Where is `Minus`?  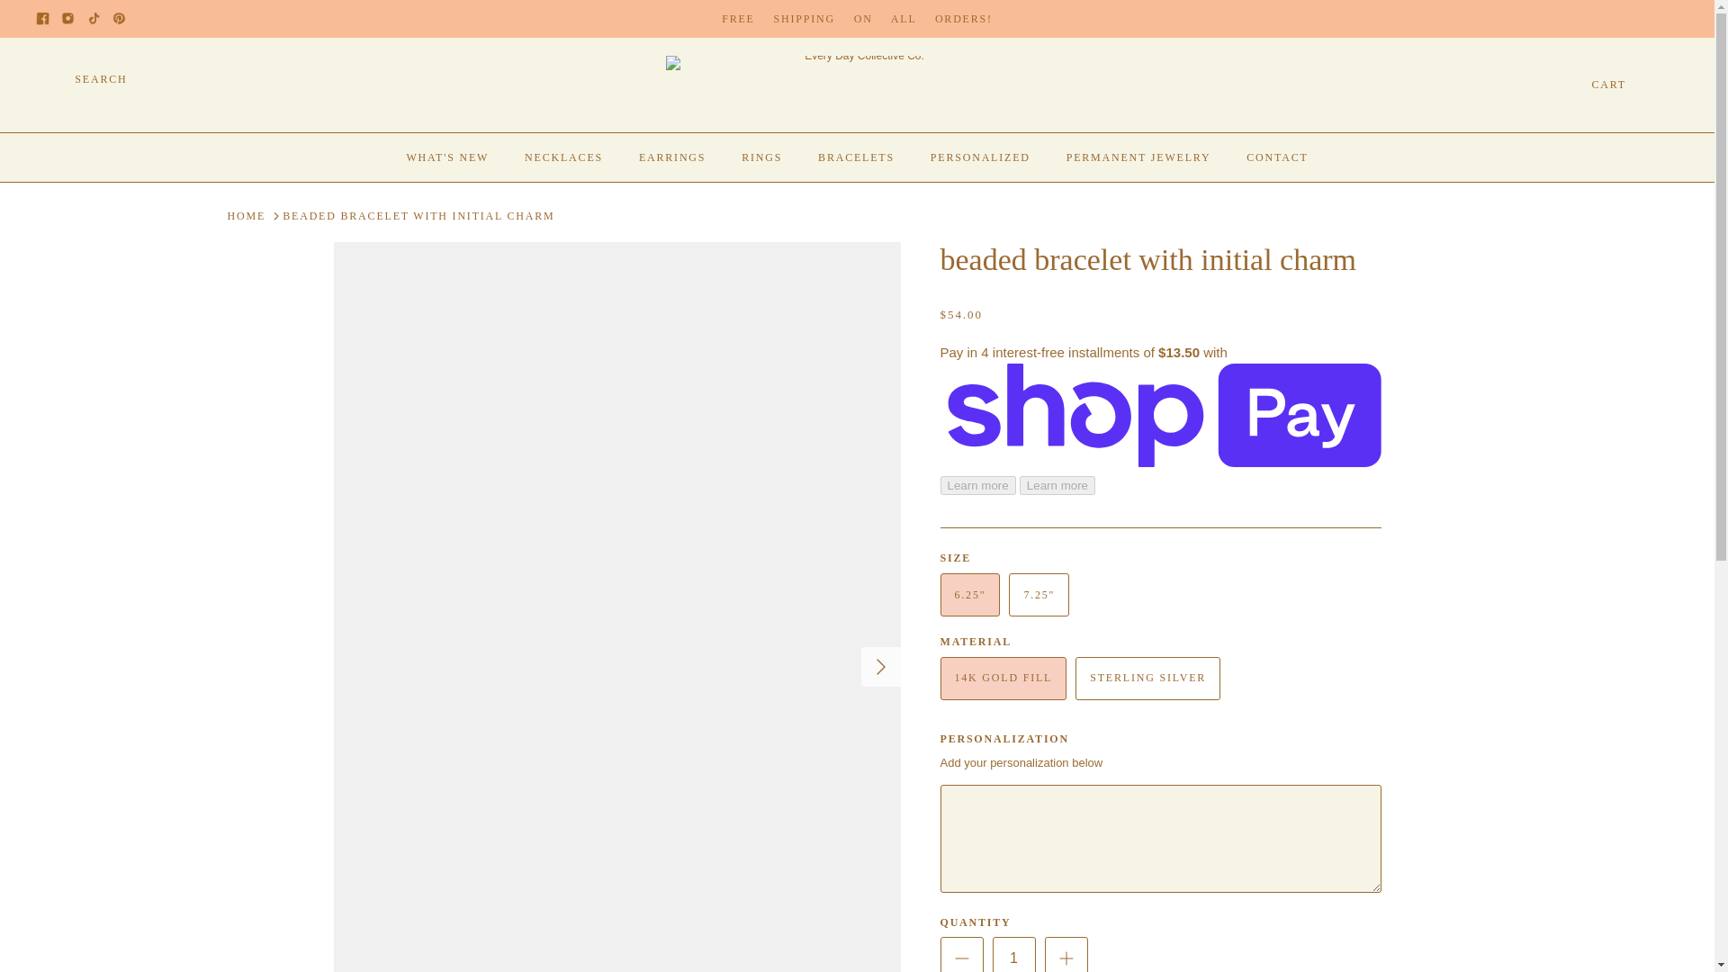
Minus is located at coordinates (961, 958).